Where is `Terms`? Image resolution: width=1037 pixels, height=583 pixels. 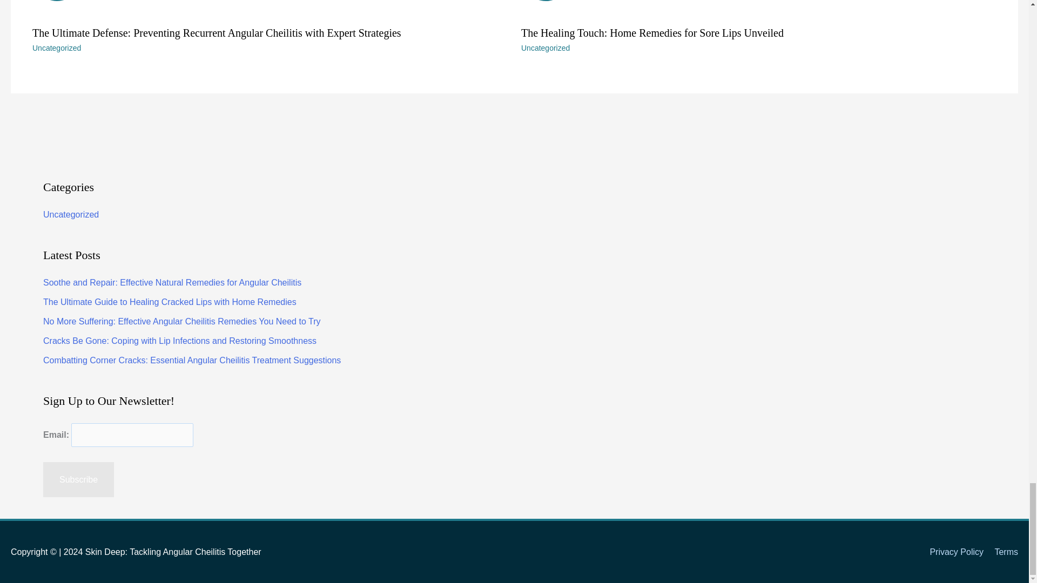
Terms is located at coordinates (1002, 552).